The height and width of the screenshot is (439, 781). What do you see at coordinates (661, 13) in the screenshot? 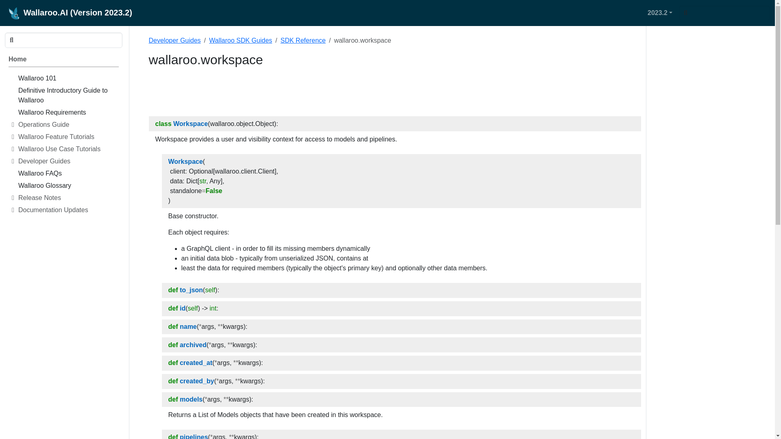
I see `2023.2` at bounding box center [661, 13].